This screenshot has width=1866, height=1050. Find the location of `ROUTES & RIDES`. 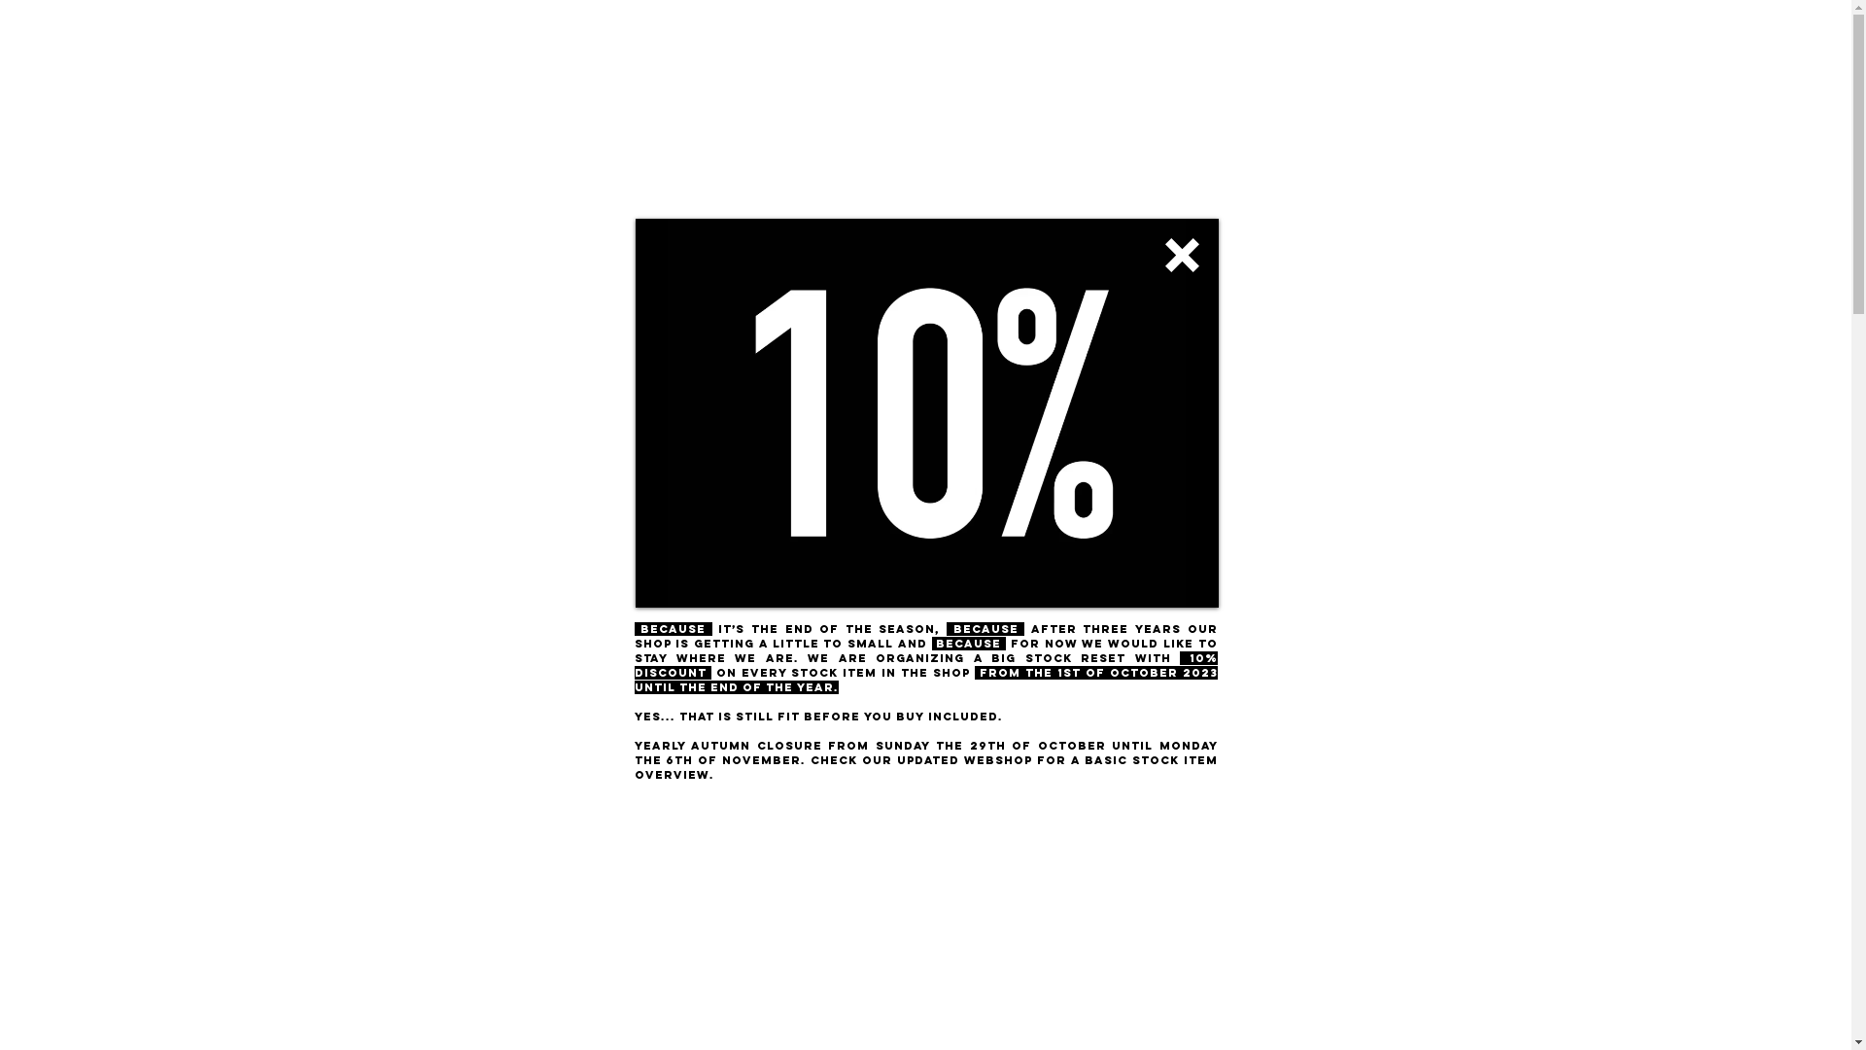

ROUTES & RIDES is located at coordinates (953, 102).